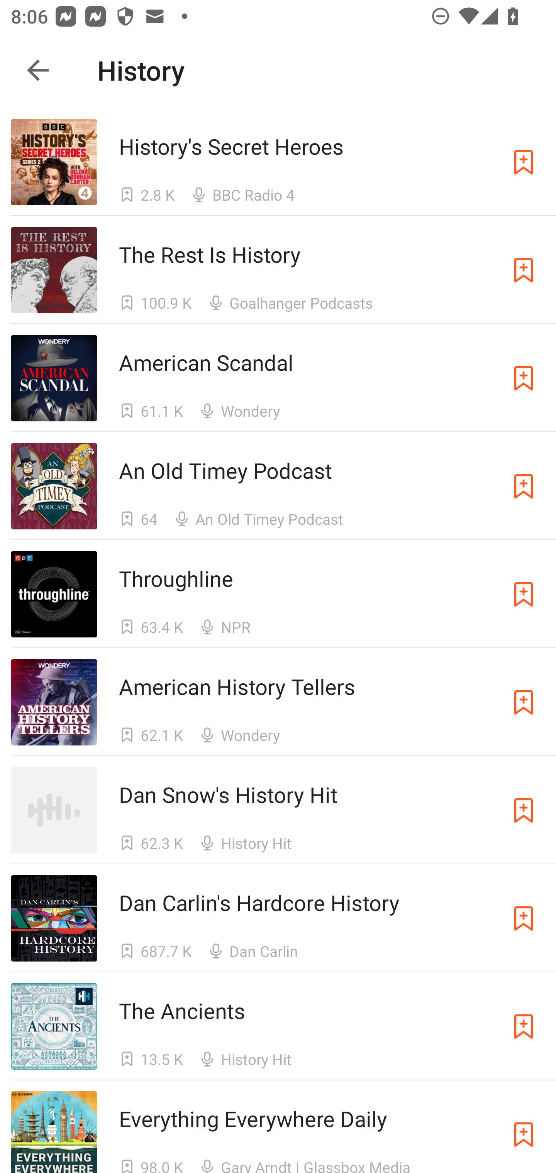 Image resolution: width=556 pixels, height=1173 pixels. Describe the element at coordinates (524, 918) in the screenshot. I see `Subscribe` at that location.